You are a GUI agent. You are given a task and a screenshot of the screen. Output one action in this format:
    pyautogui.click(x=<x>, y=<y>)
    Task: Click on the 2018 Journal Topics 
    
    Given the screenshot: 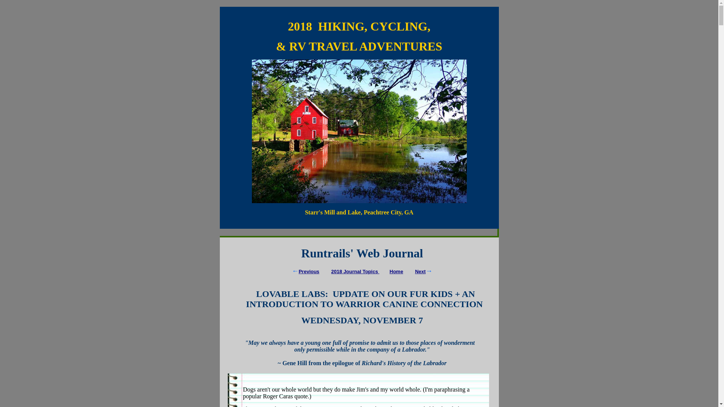 What is the action you would take?
    pyautogui.click(x=355, y=271)
    